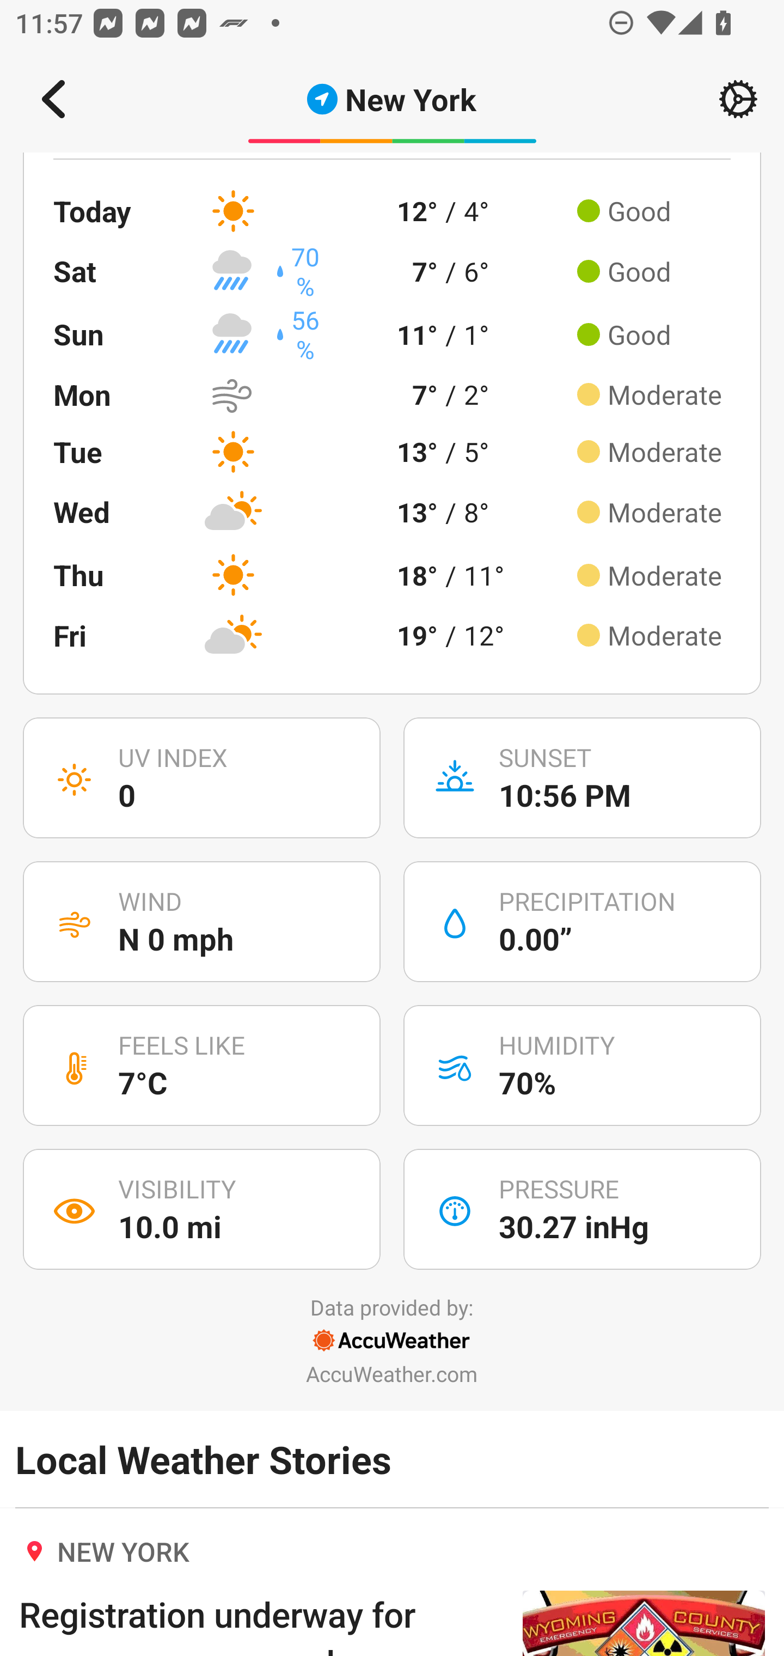 The image size is (784, 1656). I want to click on Setting, so click(738, 99).